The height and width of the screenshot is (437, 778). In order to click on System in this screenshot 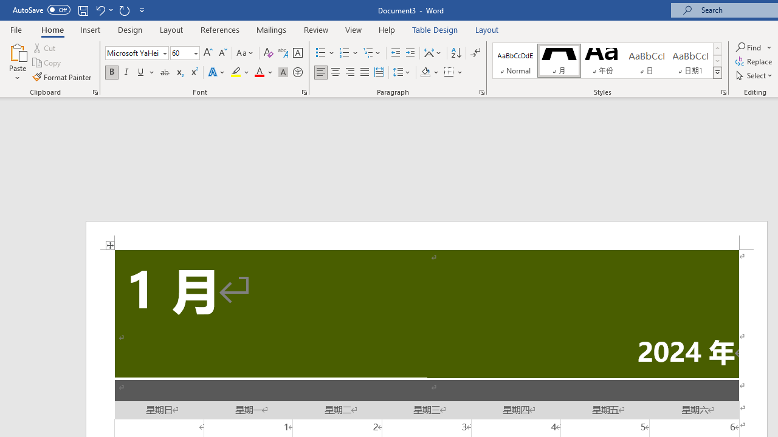, I will do `click(6, 7)`.